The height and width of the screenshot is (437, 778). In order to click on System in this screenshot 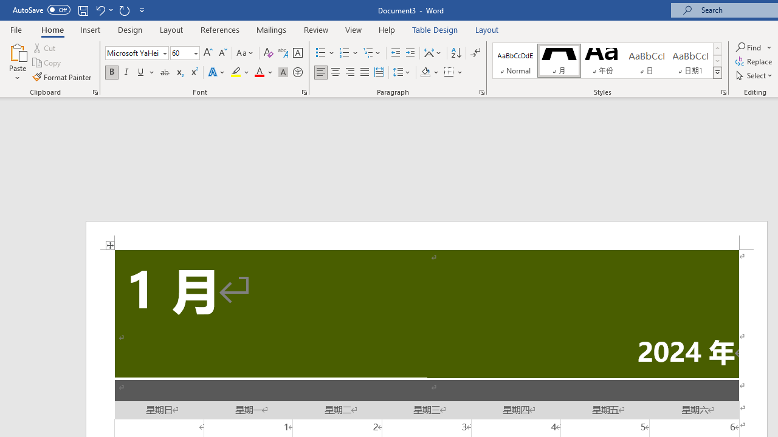, I will do `click(6, 7)`.